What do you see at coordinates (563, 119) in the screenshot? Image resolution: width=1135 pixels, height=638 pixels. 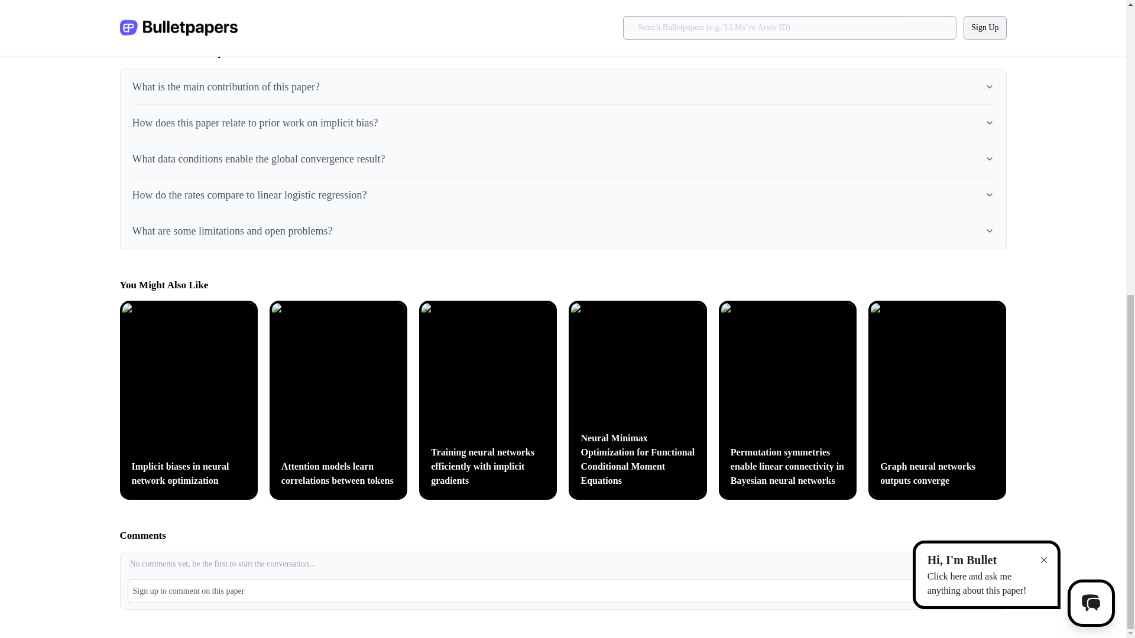 I see `How does this paper relate to prior work on implicit bias?` at bounding box center [563, 119].